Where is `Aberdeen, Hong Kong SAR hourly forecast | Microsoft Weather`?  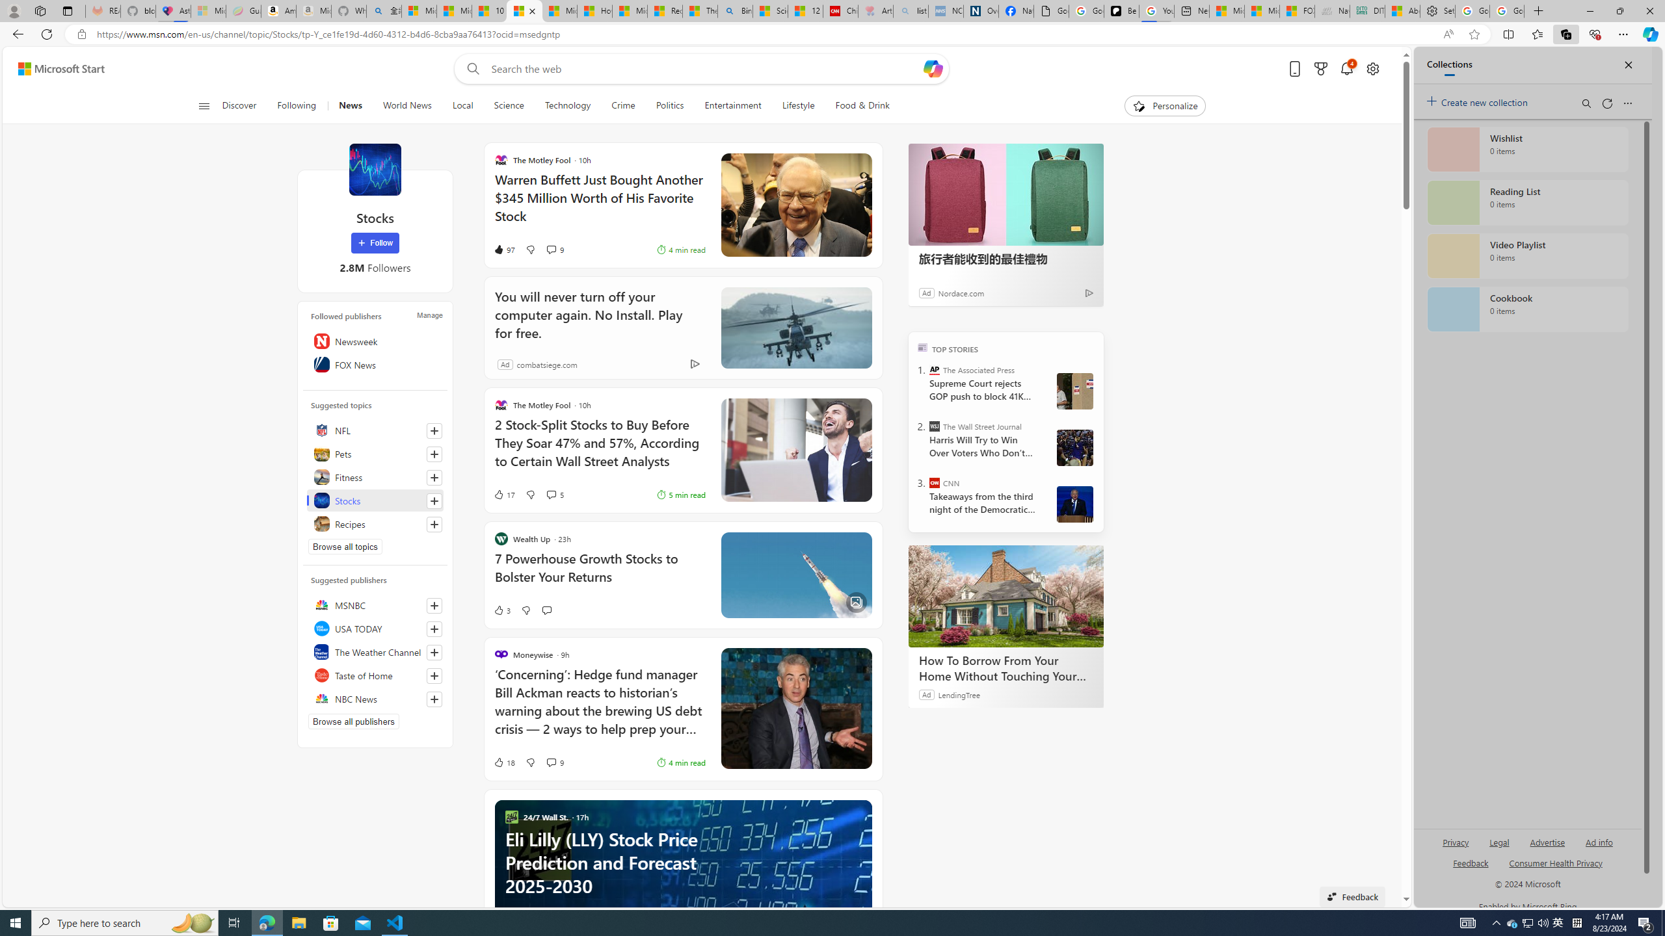
Aberdeen, Hong Kong SAR hourly forecast | Microsoft Weather is located at coordinates (1402, 11).